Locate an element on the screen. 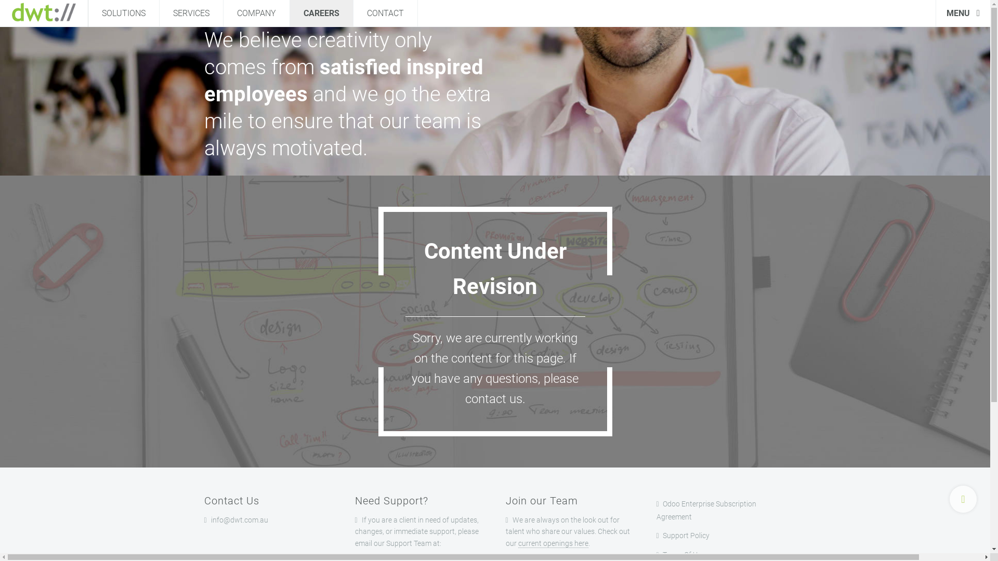  Odoo Enterprise Subscription Agreement is located at coordinates (721, 510).